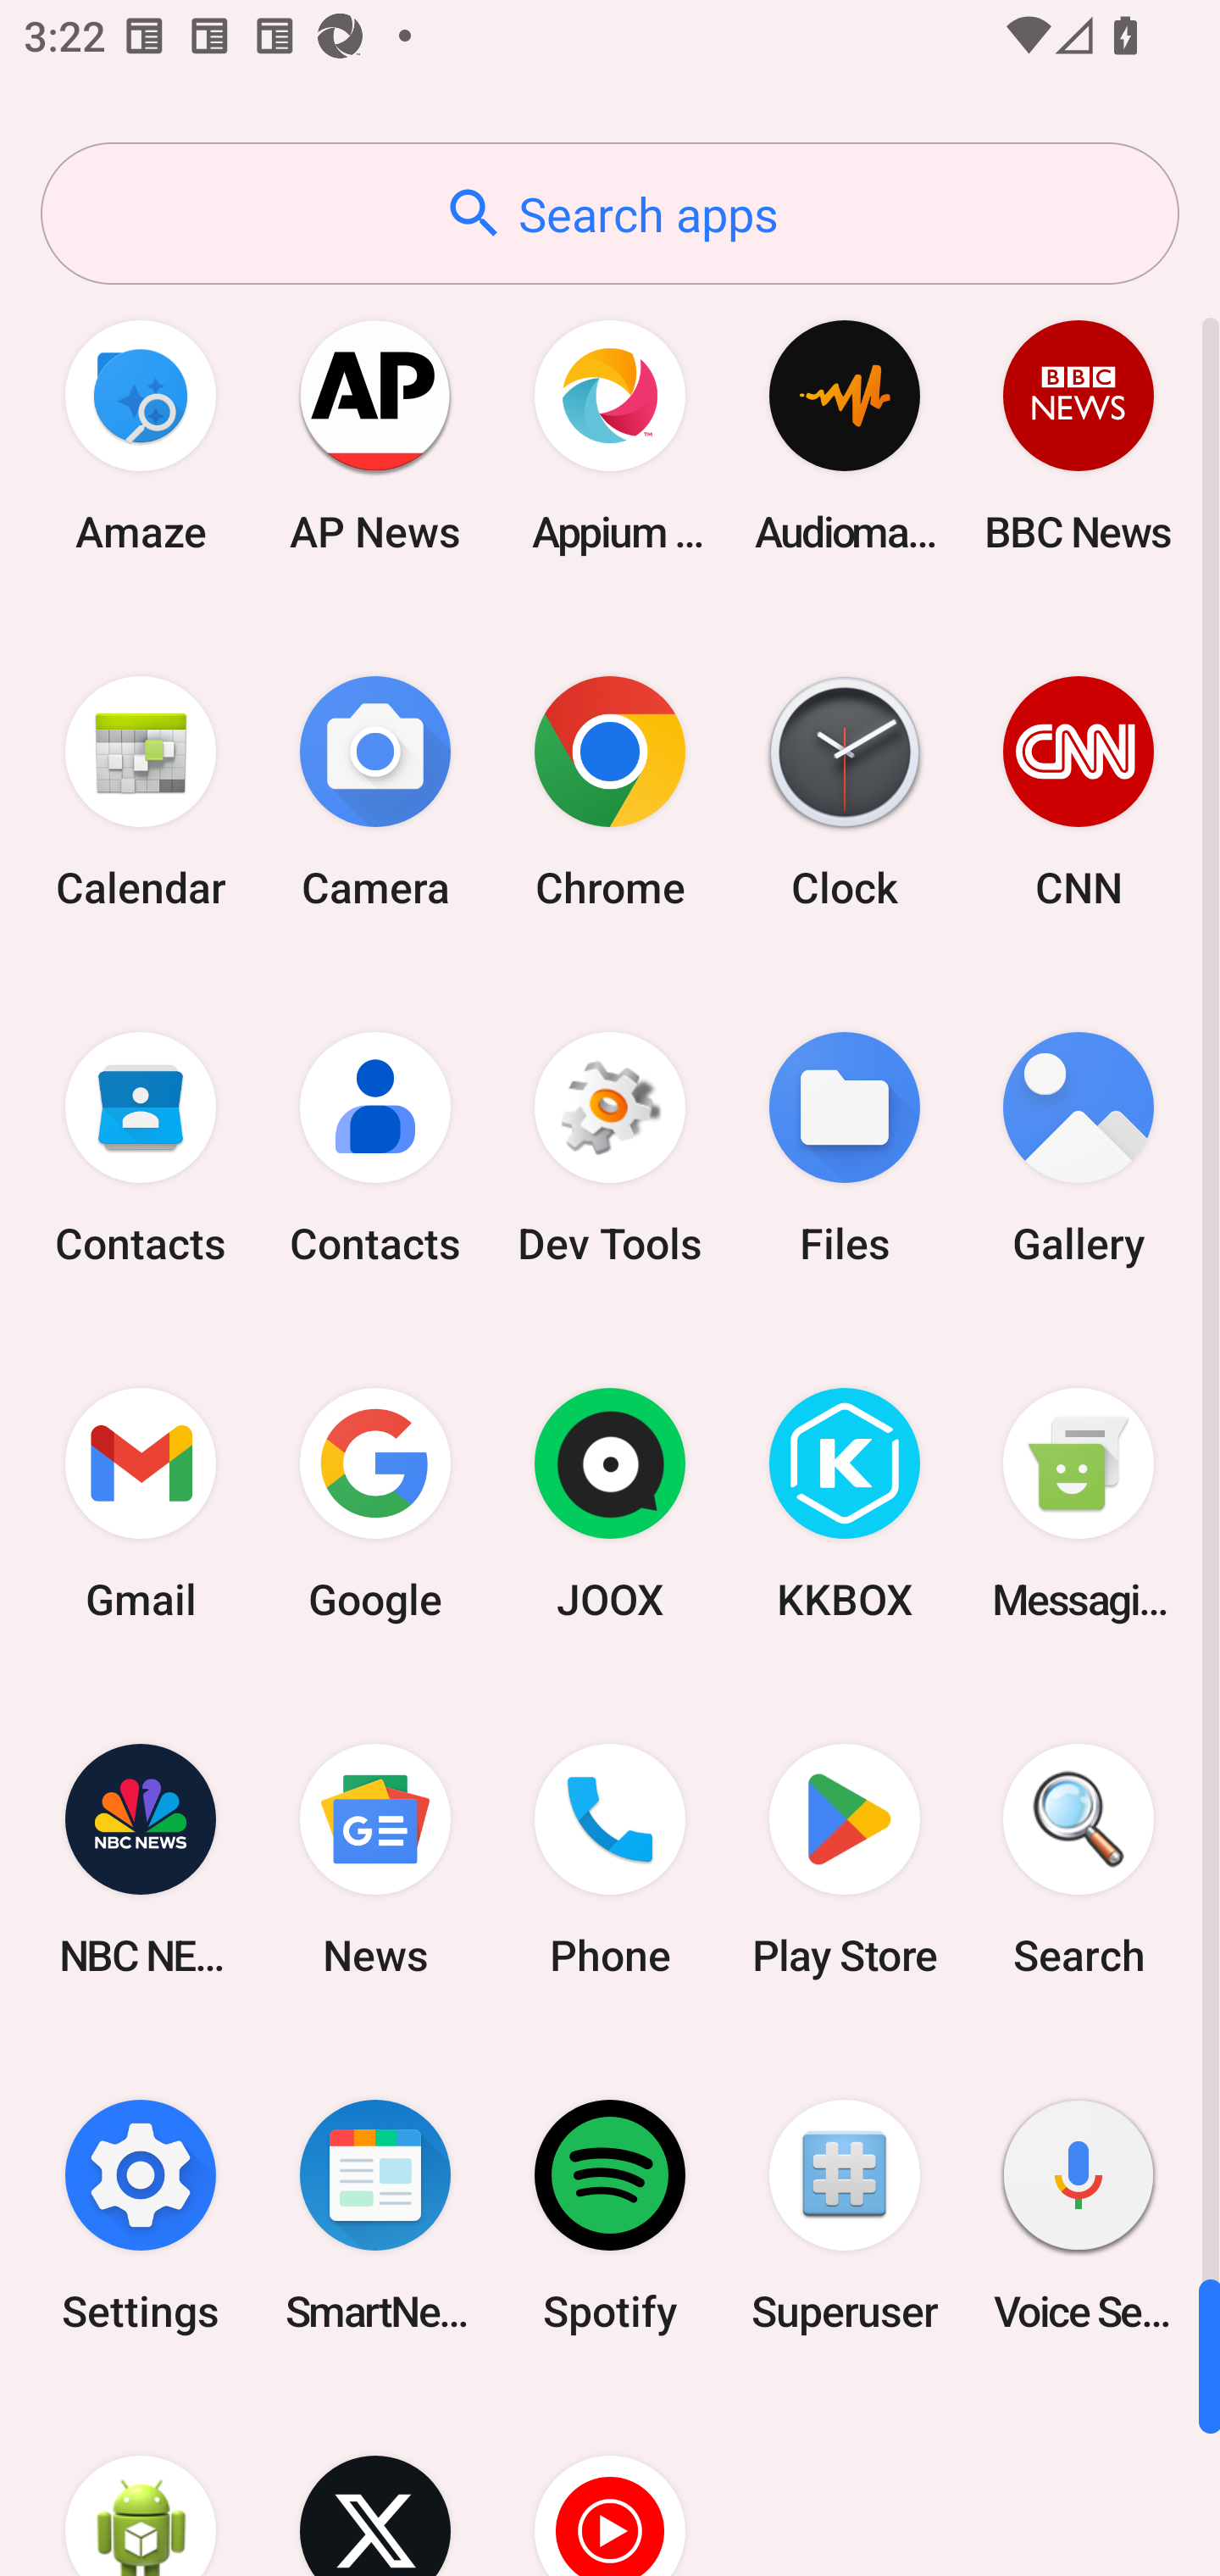 The width and height of the screenshot is (1220, 2576). Describe the element at coordinates (610, 2484) in the screenshot. I see `YT Music` at that location.